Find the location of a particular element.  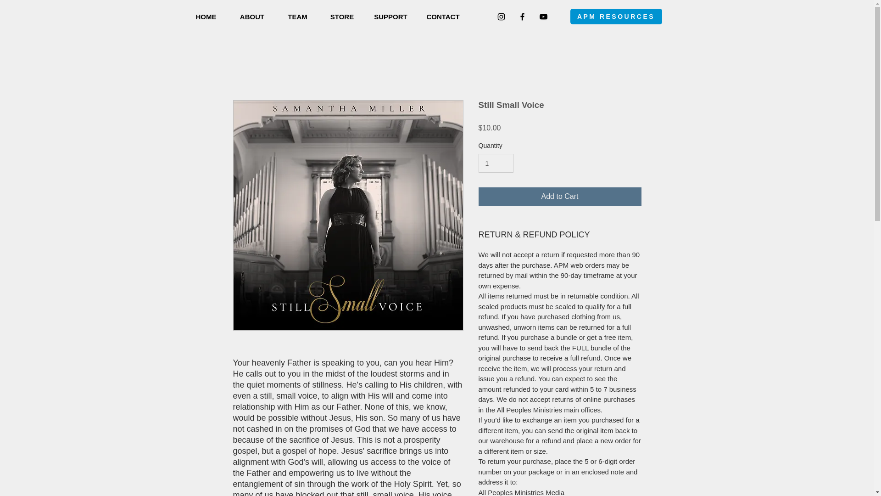

STORE is located at coordinates (341, 17).